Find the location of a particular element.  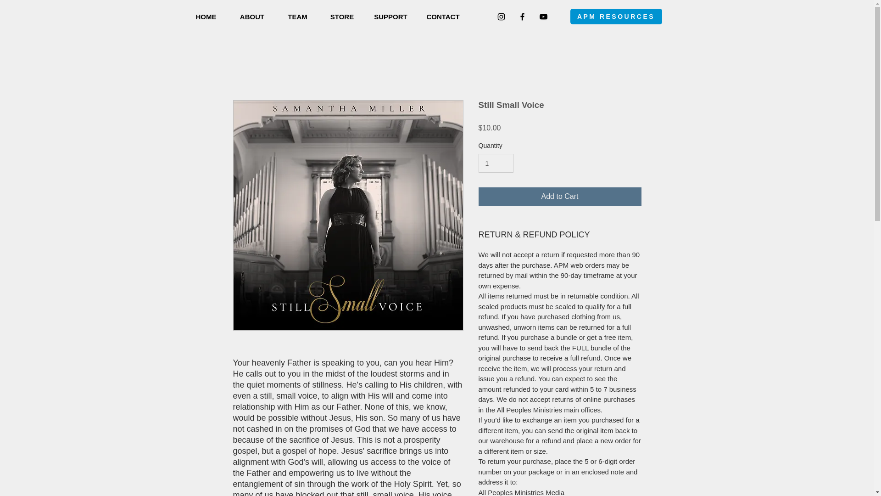

STORE is located at coordinates (341, 17).